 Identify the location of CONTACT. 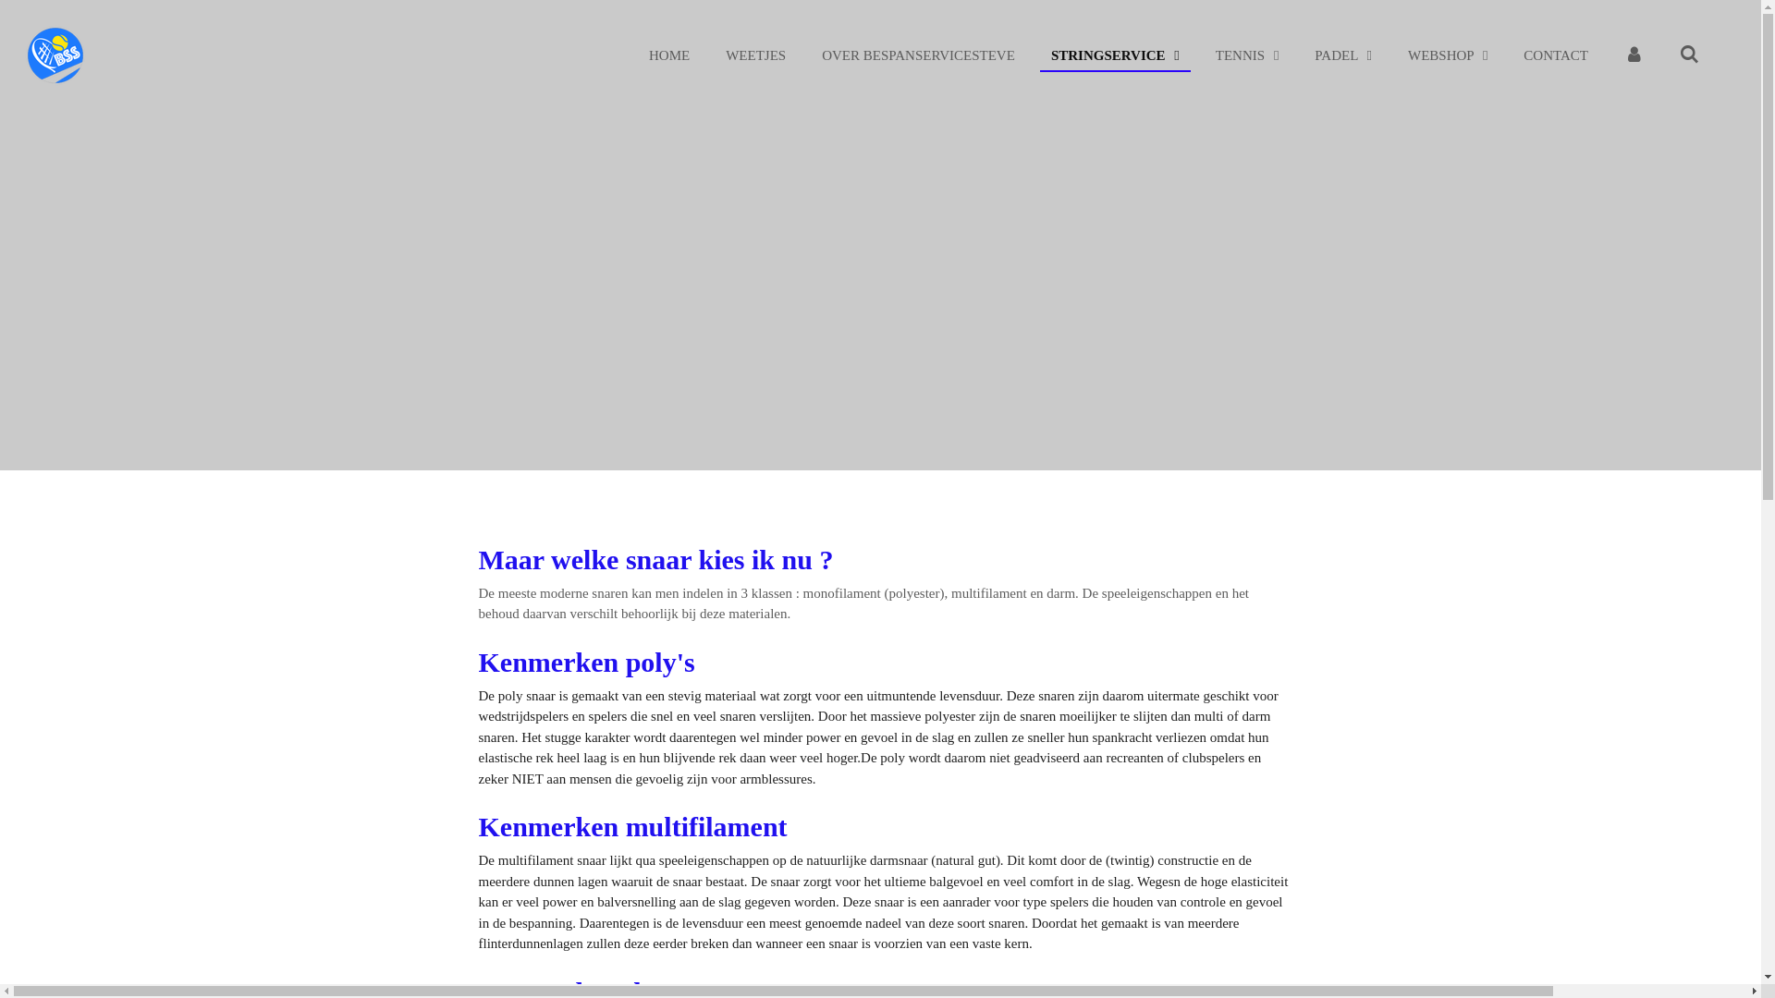
(1556, 55).